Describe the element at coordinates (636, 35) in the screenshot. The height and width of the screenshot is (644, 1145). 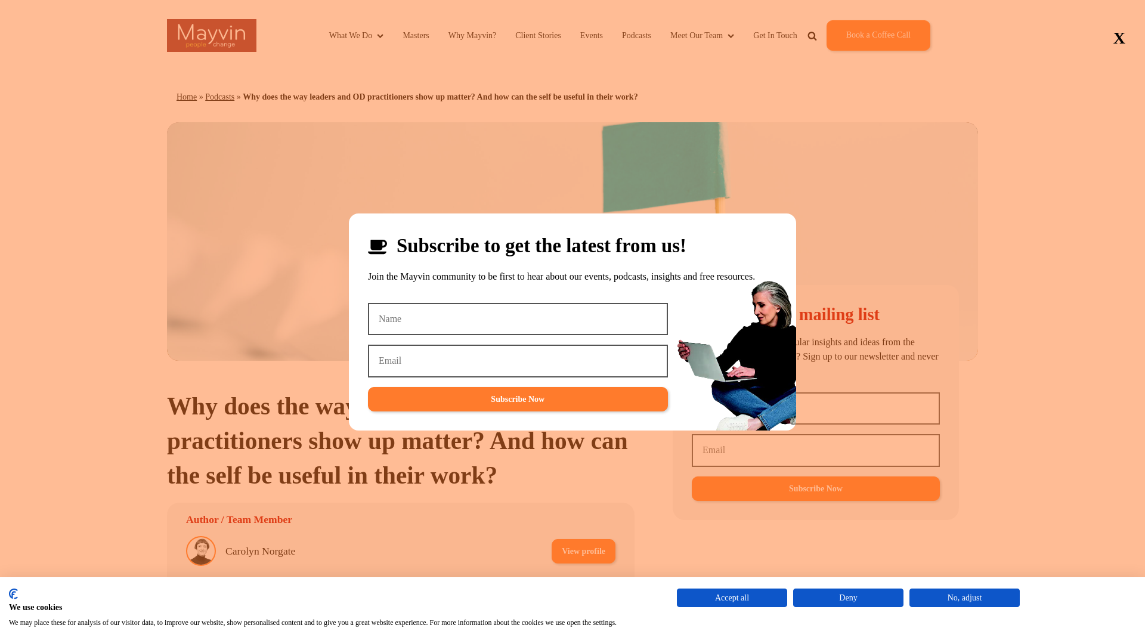
I see `Podcasts` at that location.